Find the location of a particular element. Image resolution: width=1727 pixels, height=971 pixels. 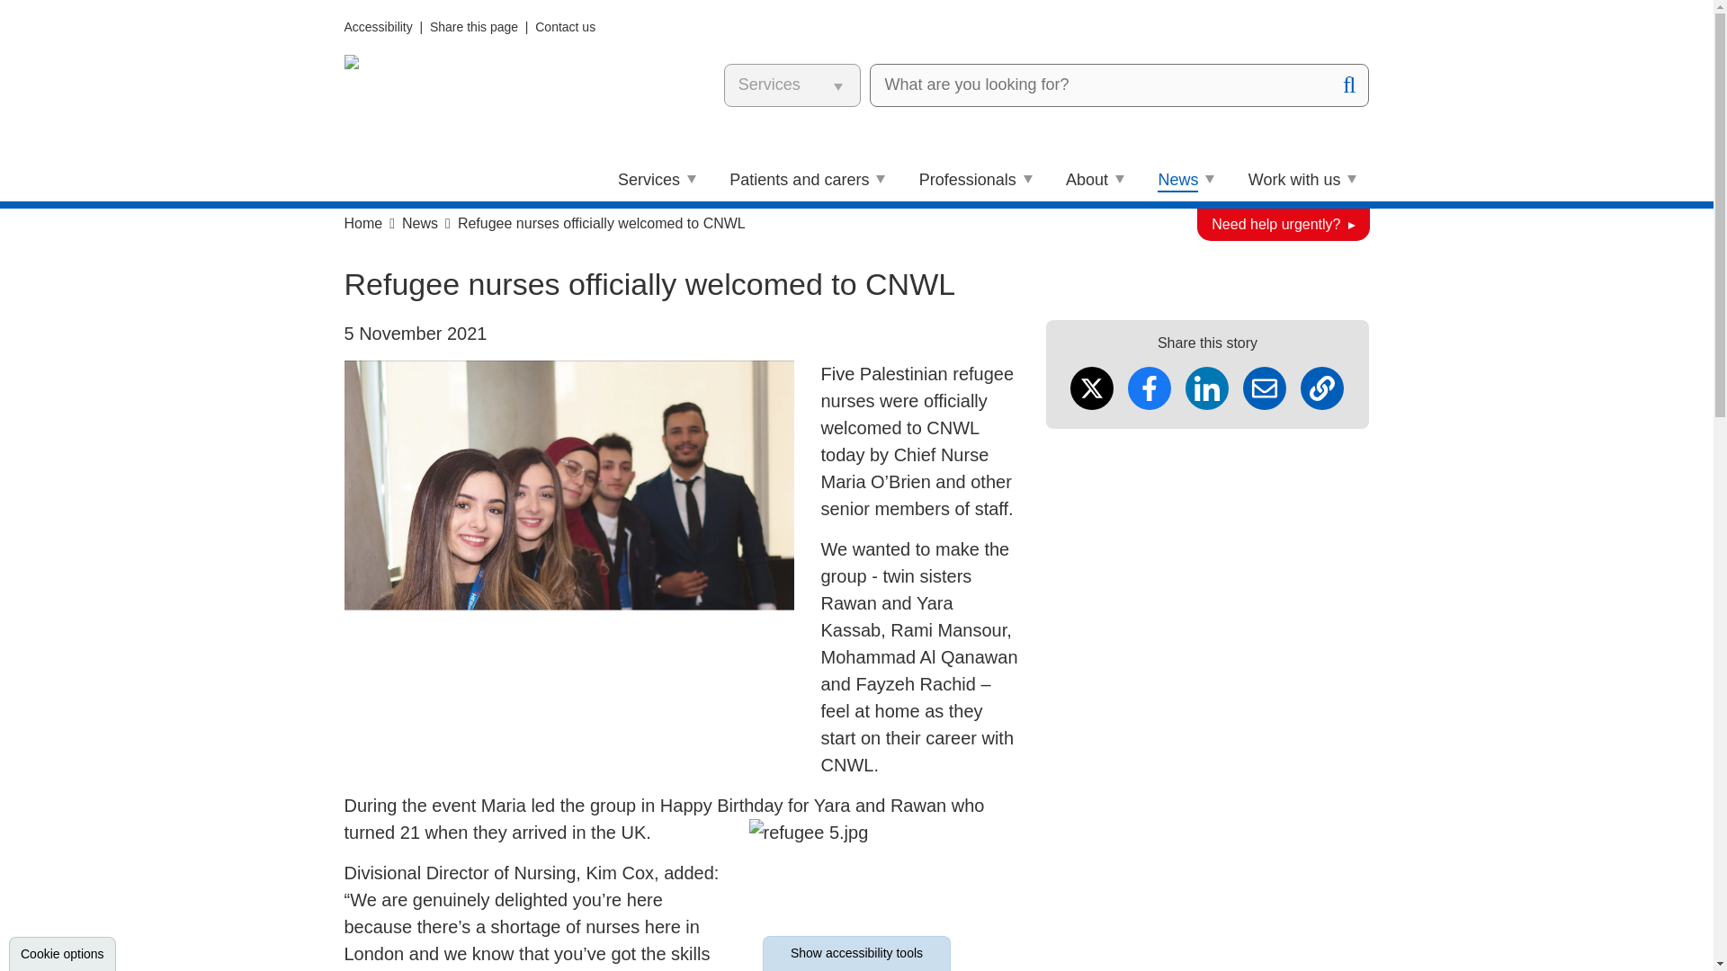

Mental health services is located at coordinates (723, 9).